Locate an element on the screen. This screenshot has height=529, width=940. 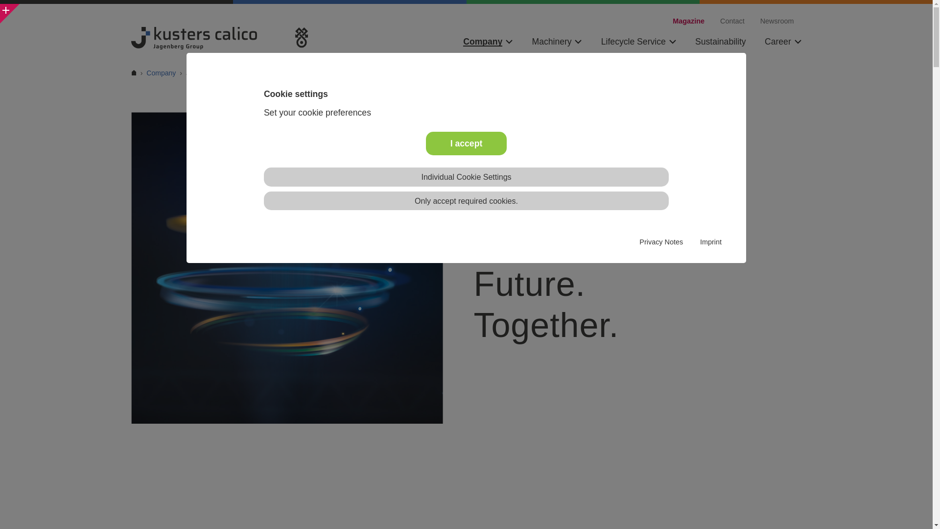
I accept is located at coordinates (466, 143).